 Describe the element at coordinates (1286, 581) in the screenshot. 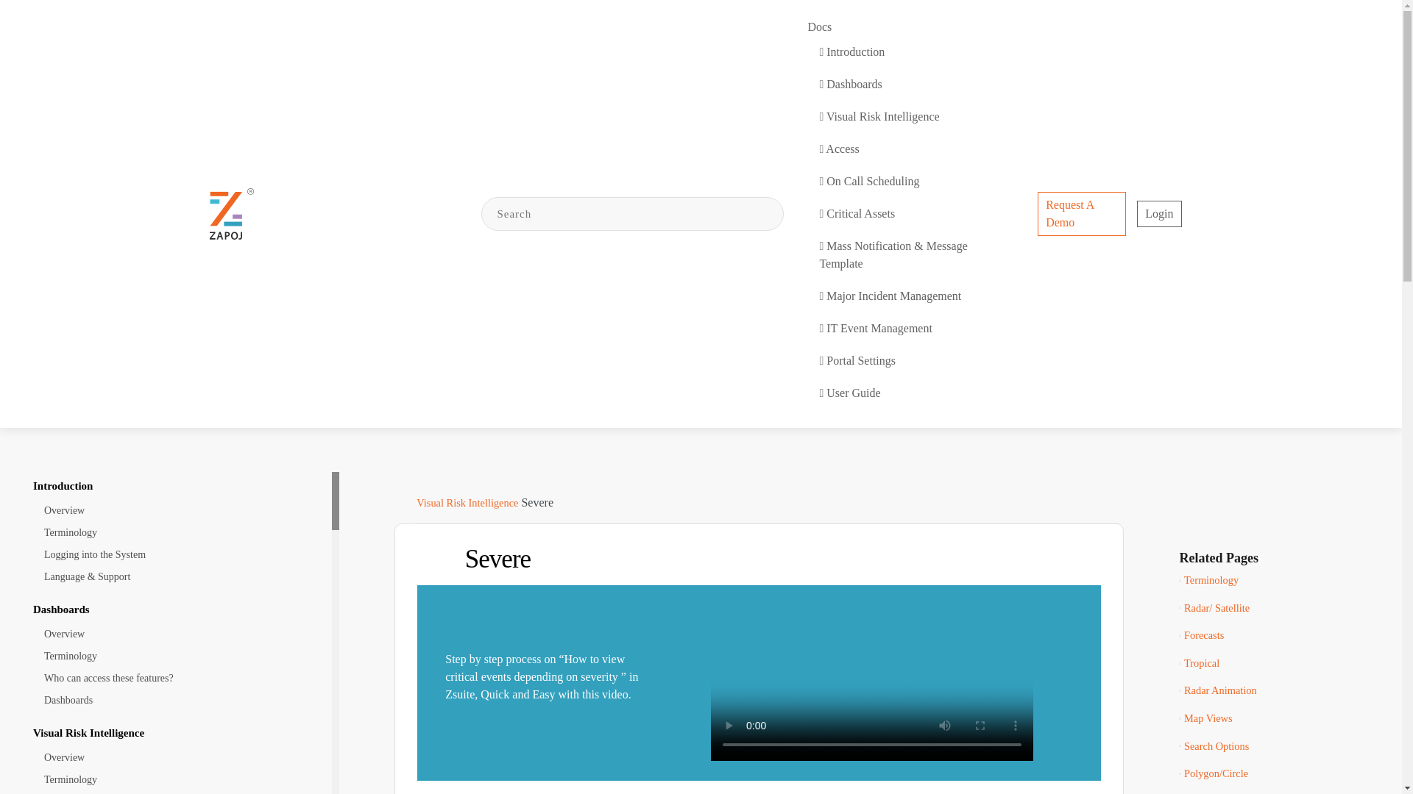

I see `Terminology` at that location.